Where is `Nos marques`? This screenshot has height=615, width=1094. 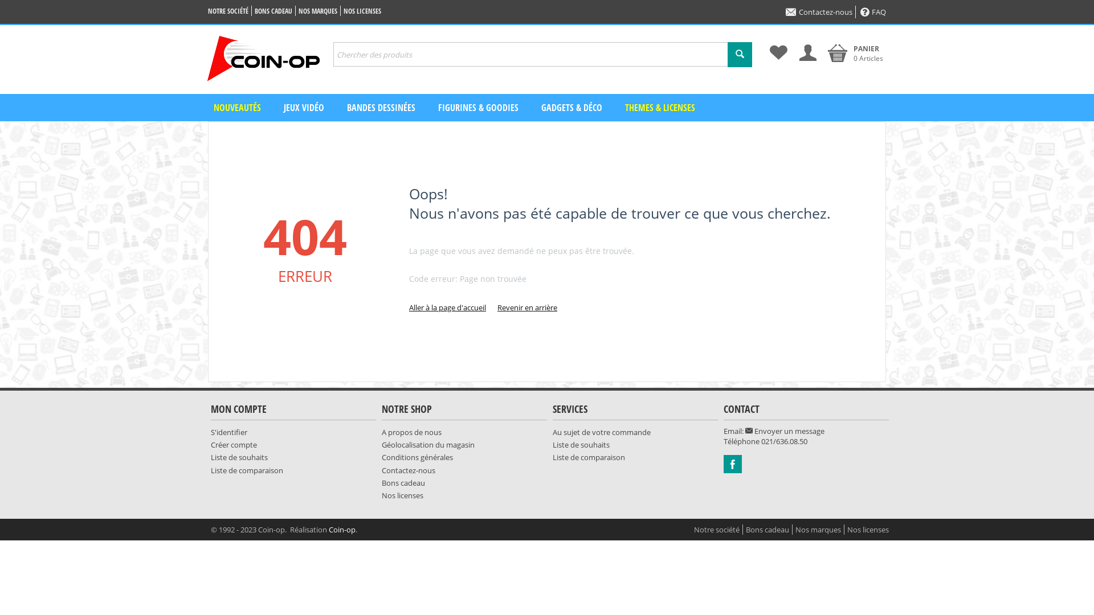 Nos marques is located at coordinates (818, 530).